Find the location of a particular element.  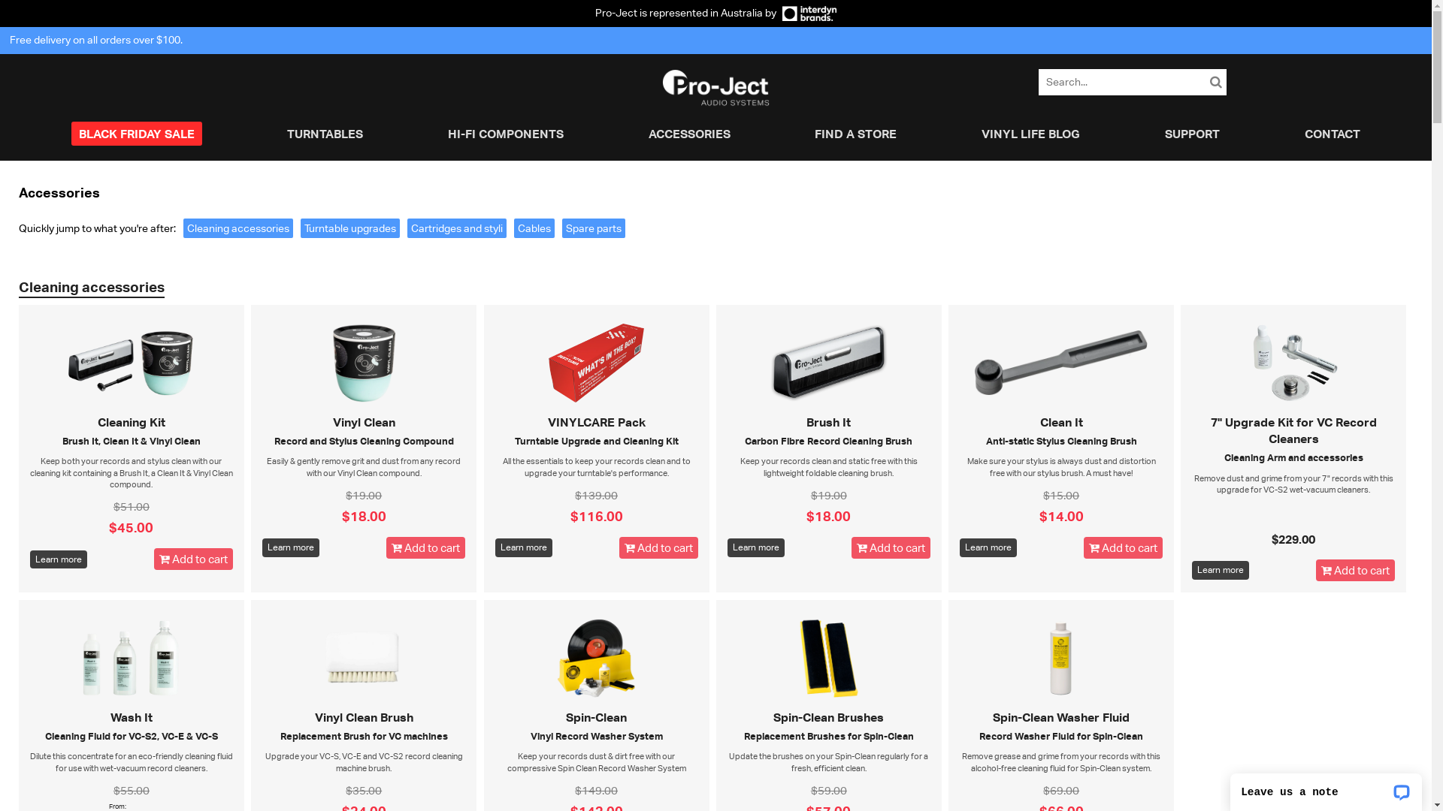

HI-FI COMPONENTS is located at coordinates (506, 134).